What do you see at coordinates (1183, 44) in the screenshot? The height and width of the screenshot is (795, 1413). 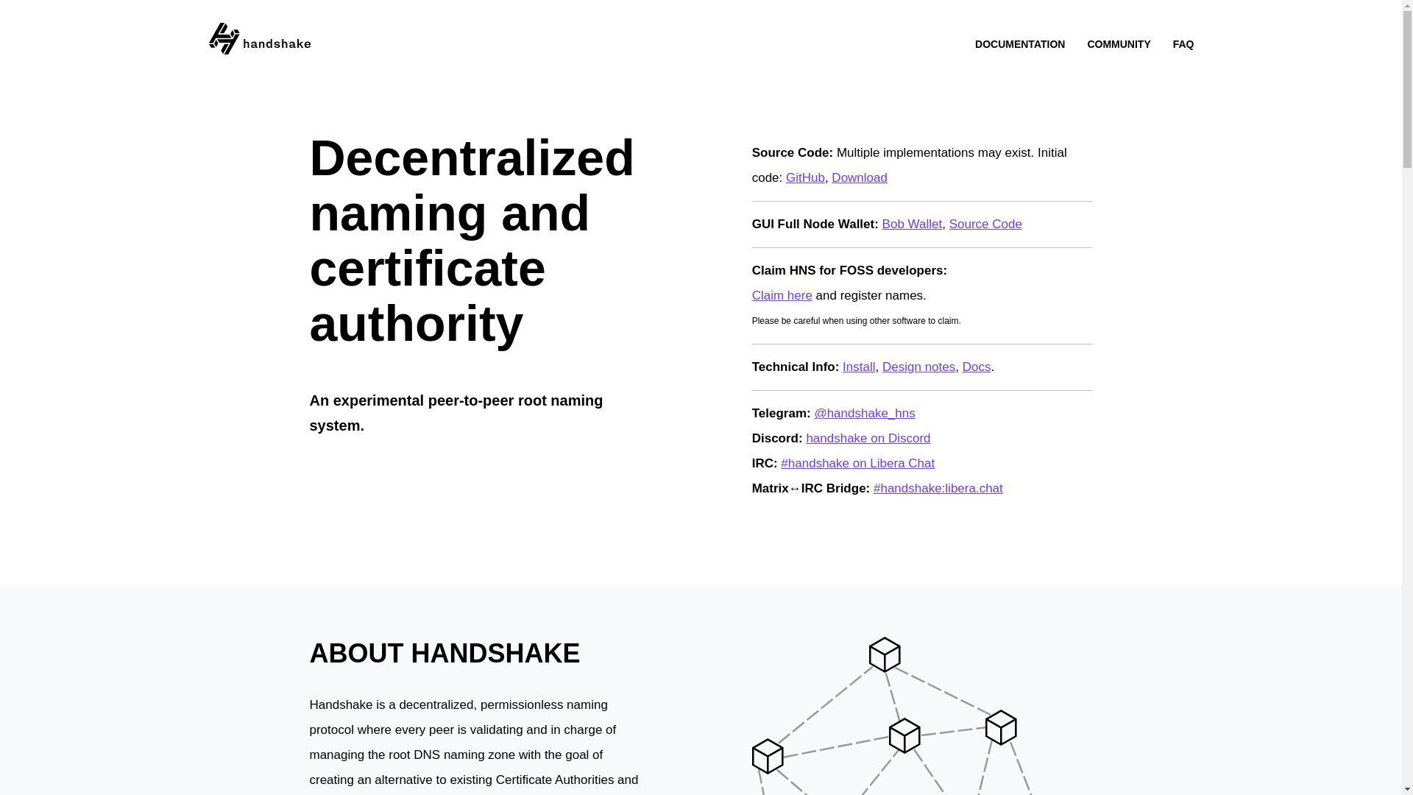 I see `FAQ` at bounding box center [1183, 44].